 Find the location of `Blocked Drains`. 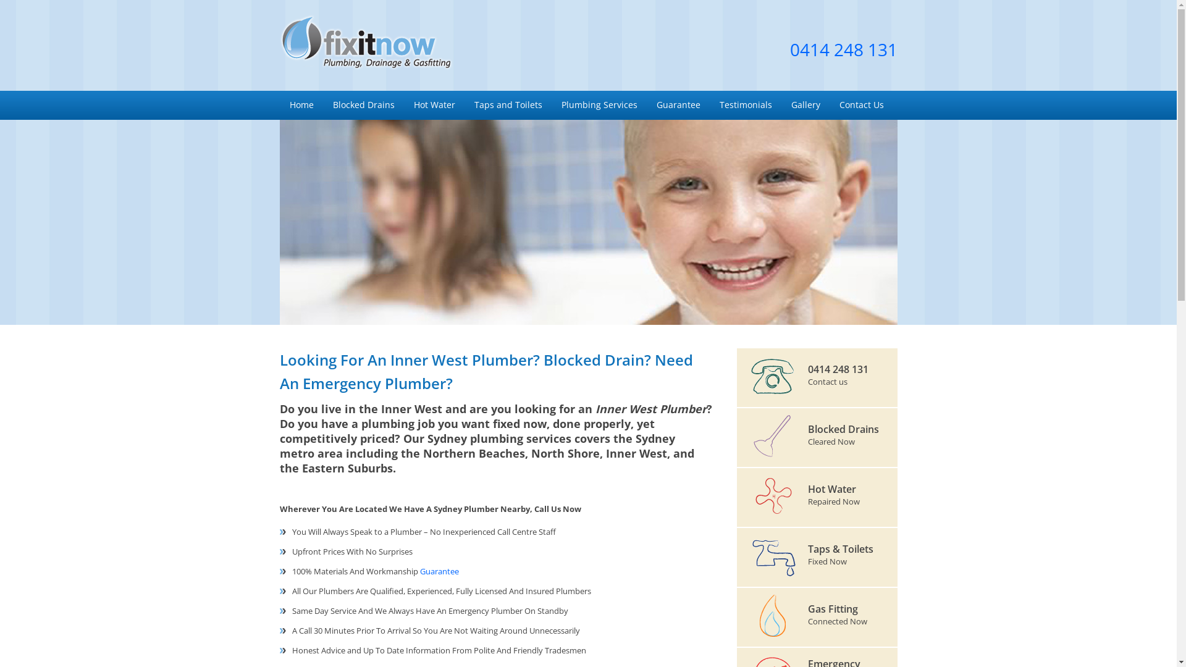

Blocked Drains is located at coordinates (363, 104).